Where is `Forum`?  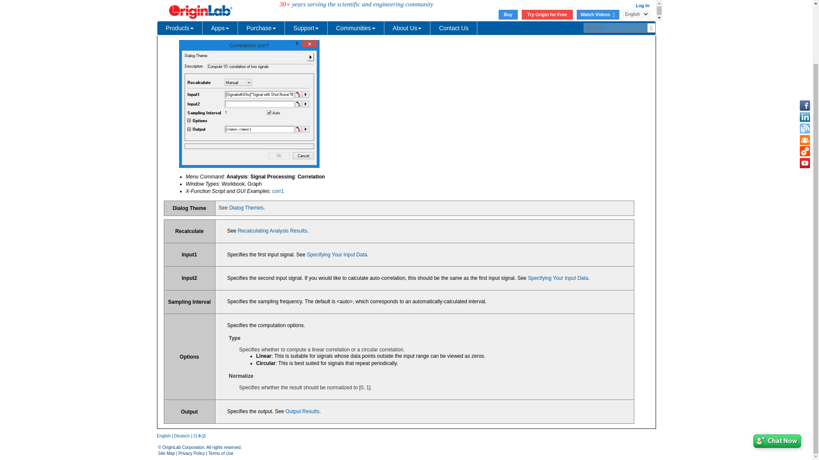 Forum is located at coordinates (804, 72).